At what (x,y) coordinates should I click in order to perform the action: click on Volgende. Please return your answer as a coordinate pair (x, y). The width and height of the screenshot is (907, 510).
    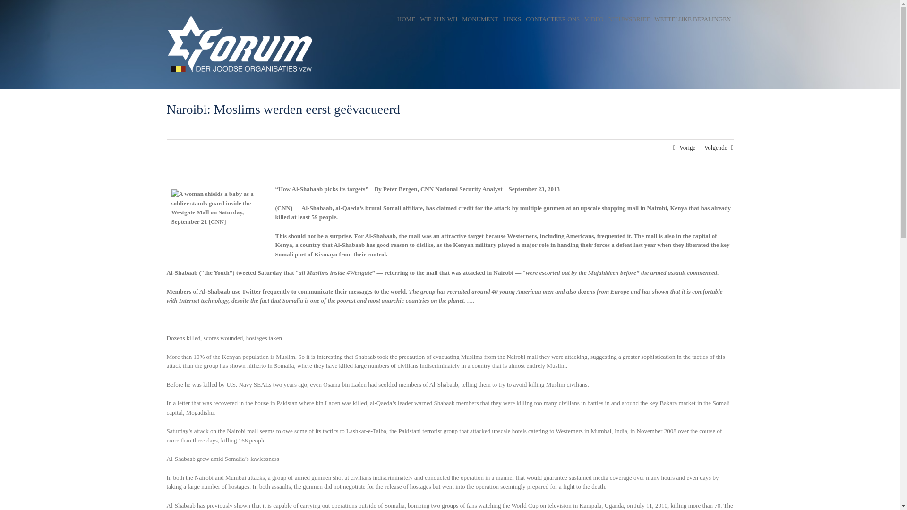
    Looking at the image, I should click on (716, 147).